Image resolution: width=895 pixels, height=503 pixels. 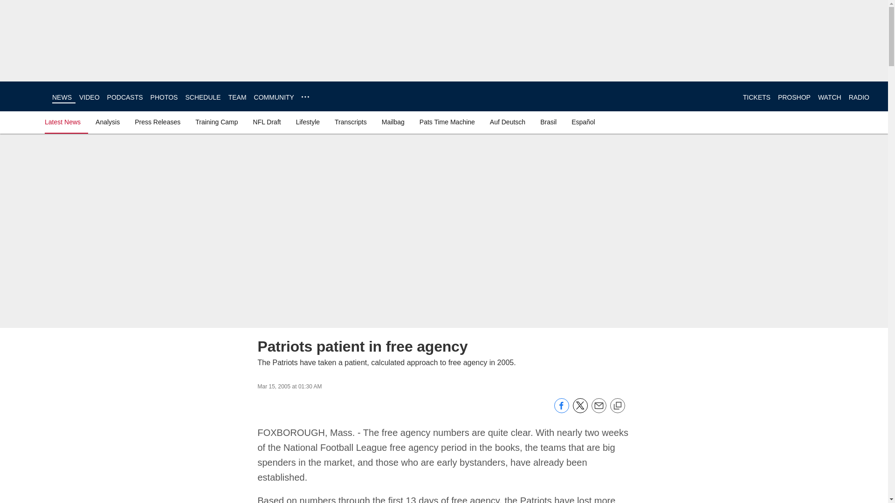 I want to click on NEWS, so click(x=62, y=97).